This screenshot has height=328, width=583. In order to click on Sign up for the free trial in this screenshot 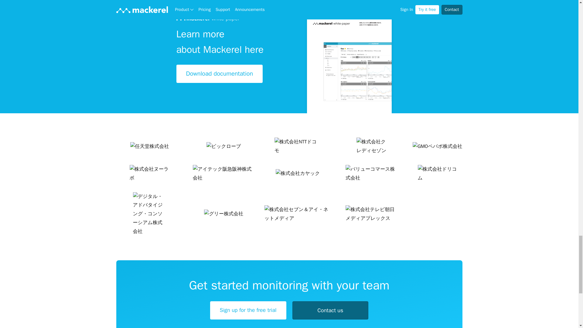, I will do `click(248, 310)`.